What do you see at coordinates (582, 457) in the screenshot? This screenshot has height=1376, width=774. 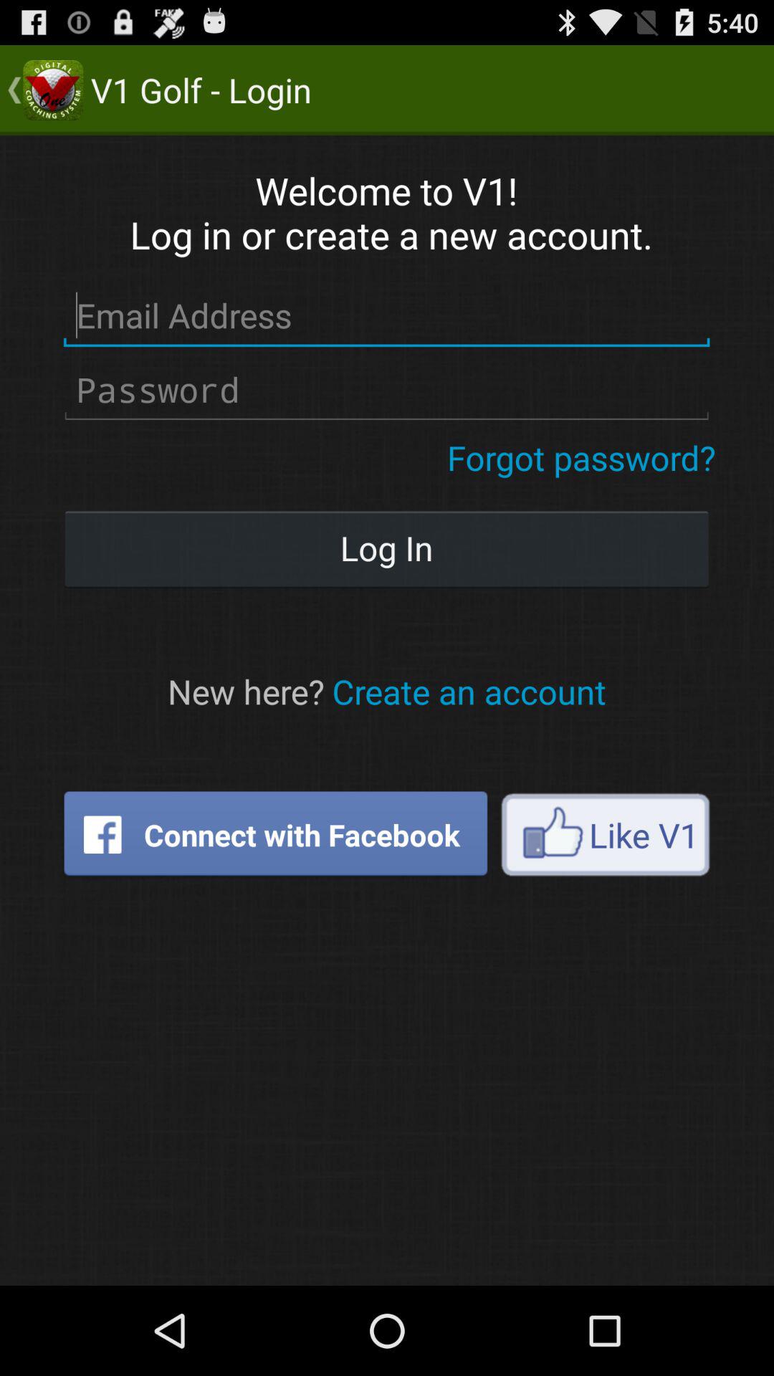 I see `scroll until the forgot password? item` at bounding box center [582, 457].